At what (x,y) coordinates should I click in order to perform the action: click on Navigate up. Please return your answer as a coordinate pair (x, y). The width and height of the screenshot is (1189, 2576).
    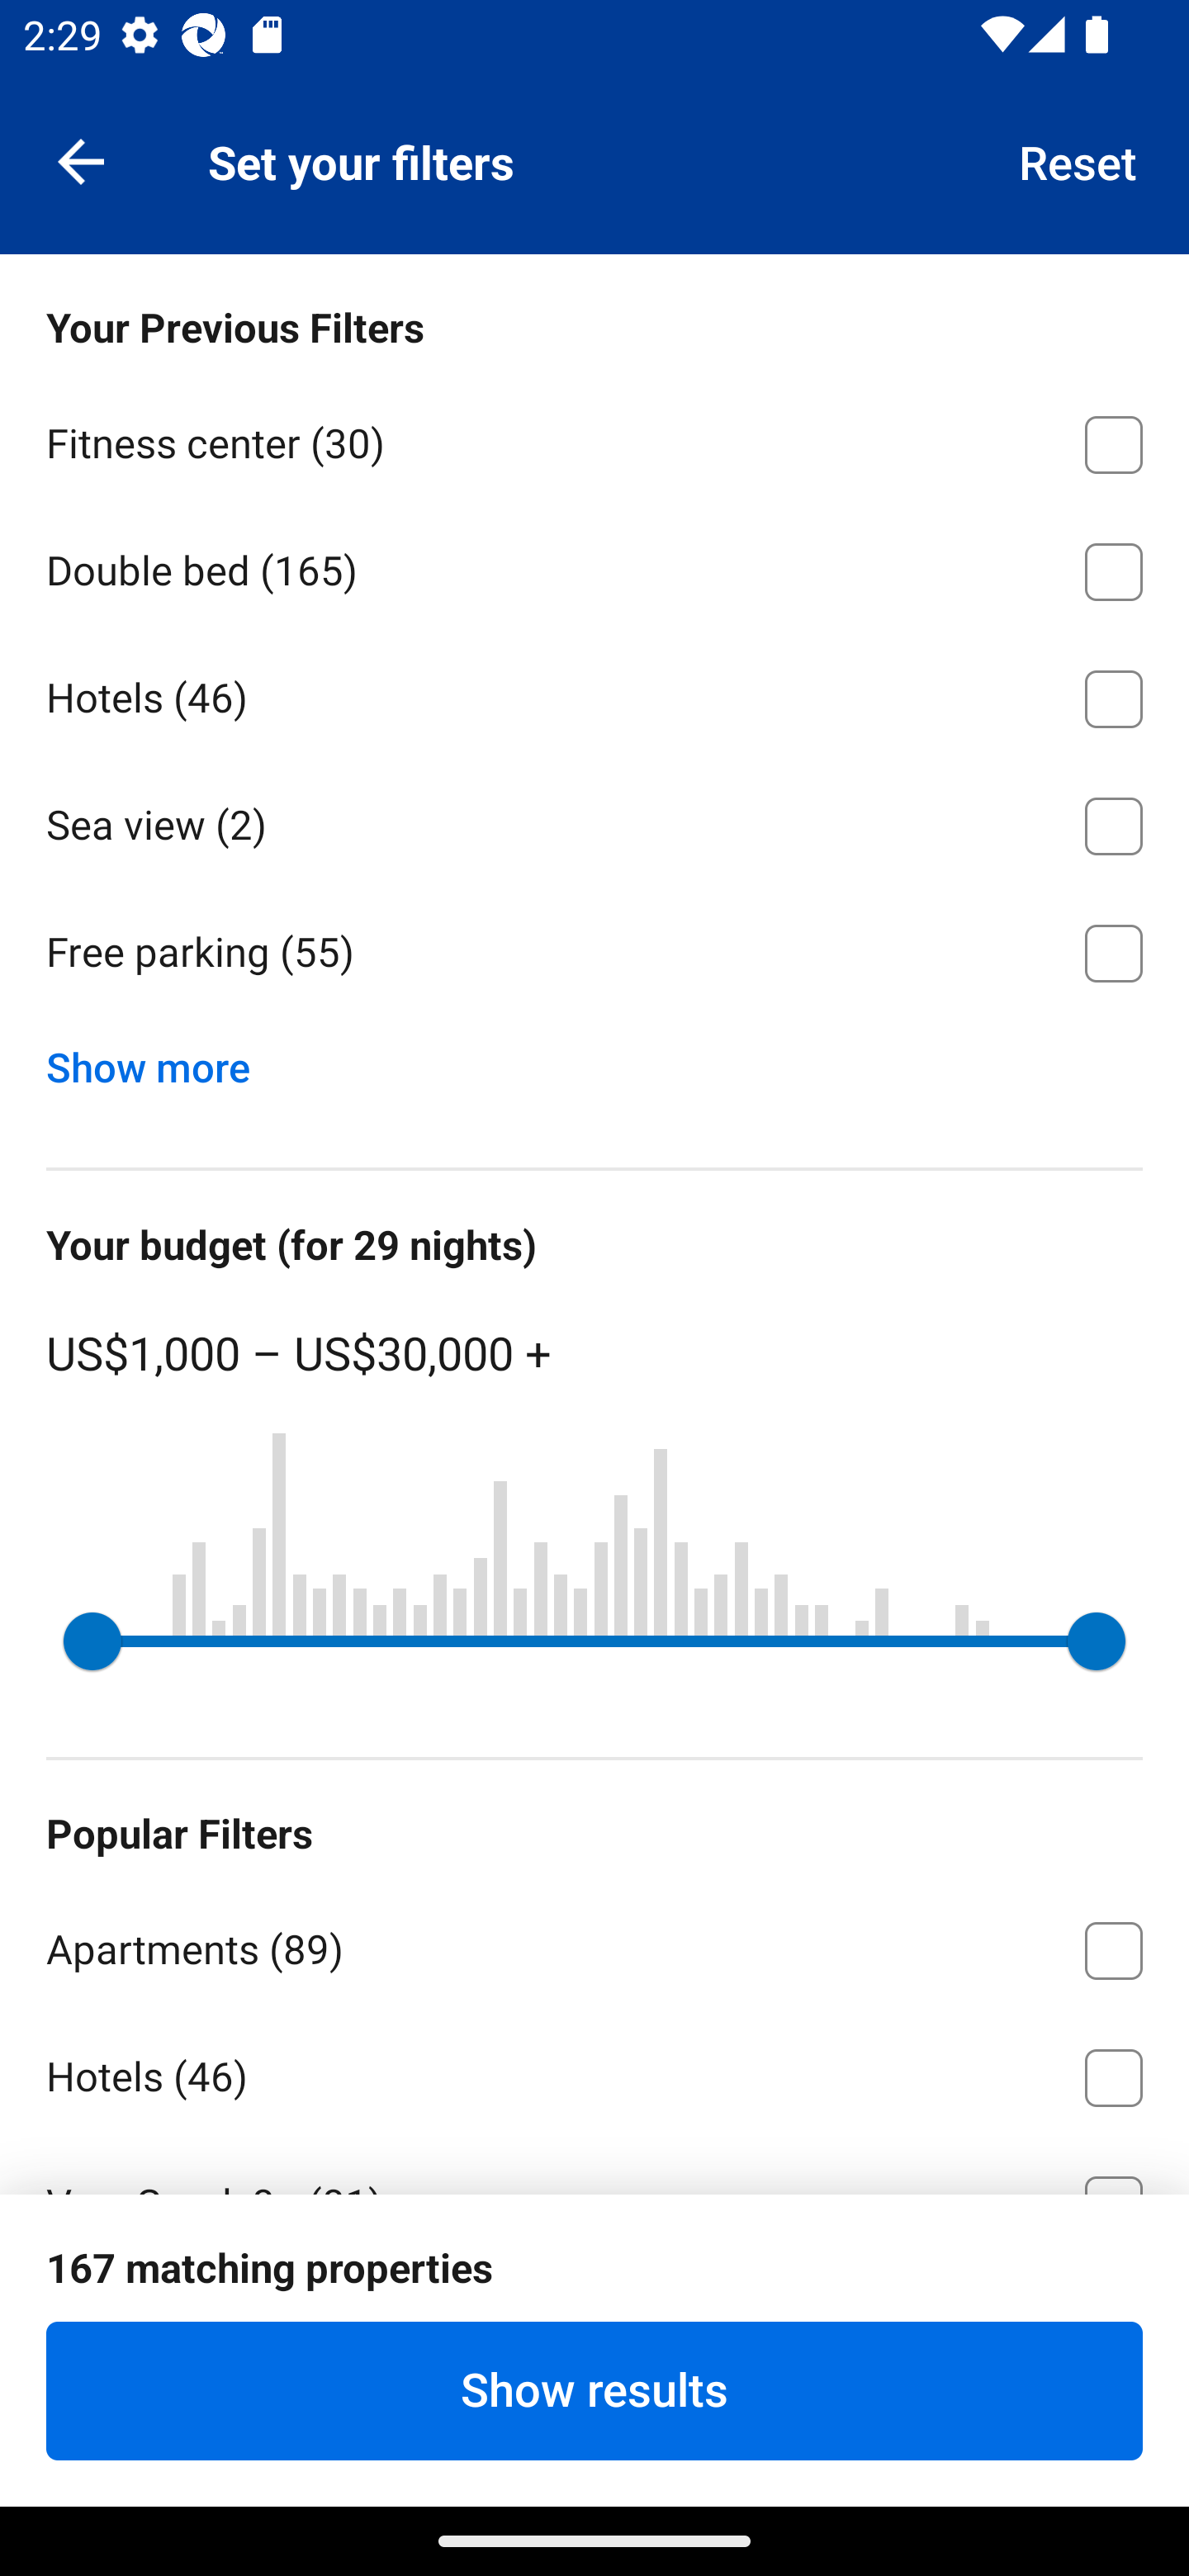
    Looking at the image, I should click on (81, 160).